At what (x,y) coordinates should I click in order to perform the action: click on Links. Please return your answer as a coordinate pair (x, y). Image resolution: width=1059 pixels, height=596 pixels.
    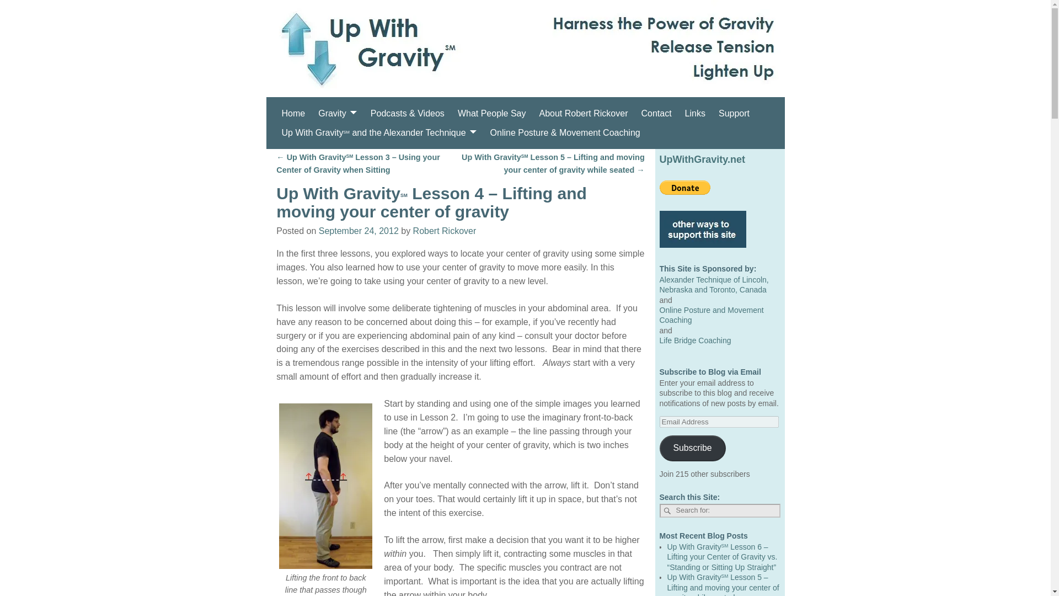
    Looking at the image, I should click on (695, 113).